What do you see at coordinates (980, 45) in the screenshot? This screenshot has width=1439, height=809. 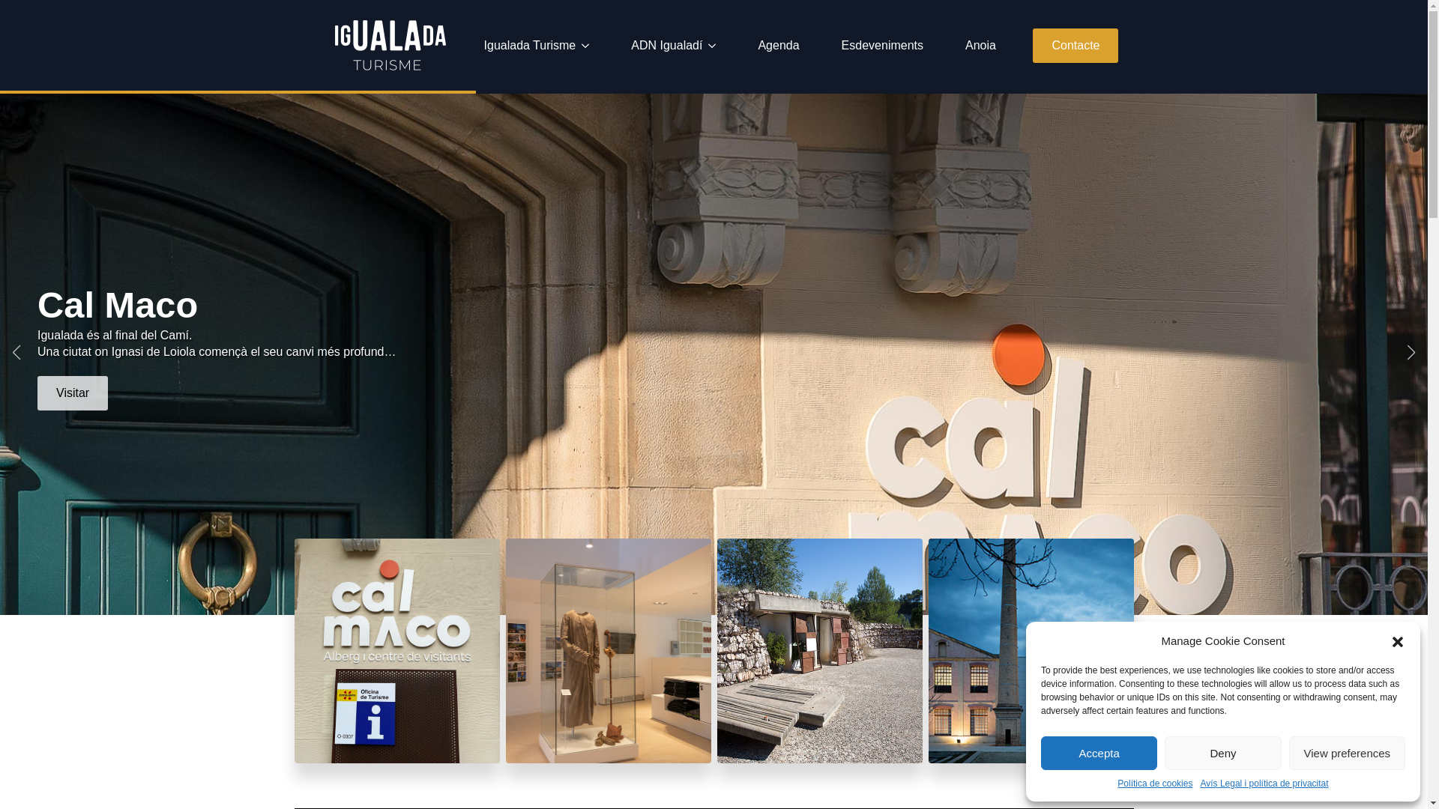 I see `Anoia` at bounding box center [980, 45].